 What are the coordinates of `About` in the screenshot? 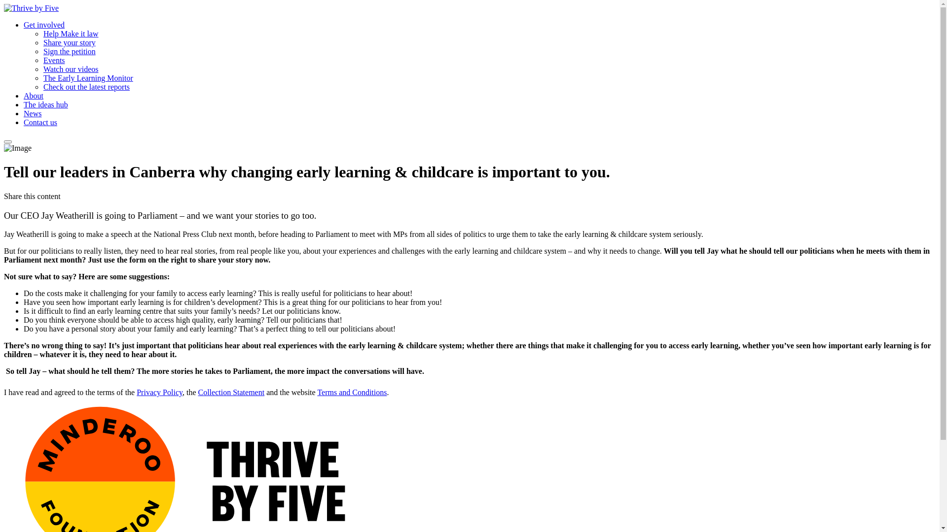 It's located at (34, 96).